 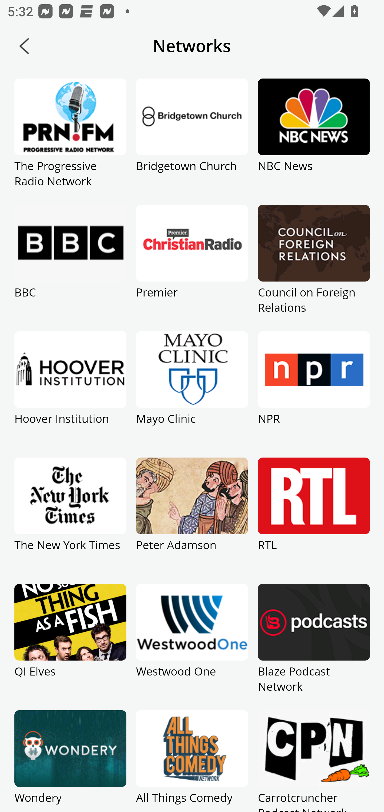 What do you see at coordinates (70, 268) in the screenshot?
I see `BBC` at bounding box center [70, 268].